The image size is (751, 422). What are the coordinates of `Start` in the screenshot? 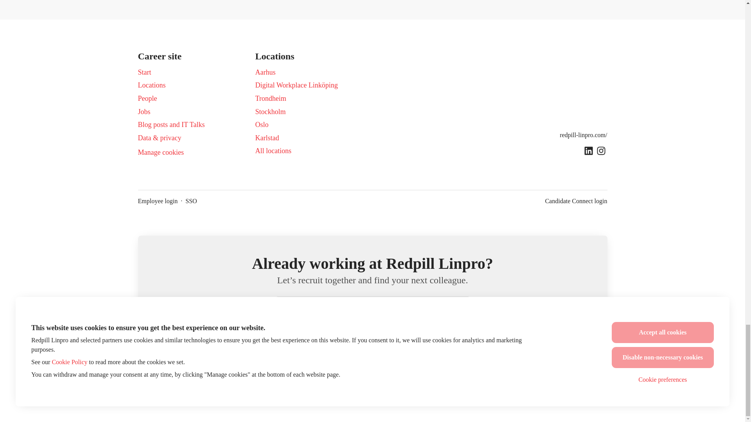 It's located at (144, 72).